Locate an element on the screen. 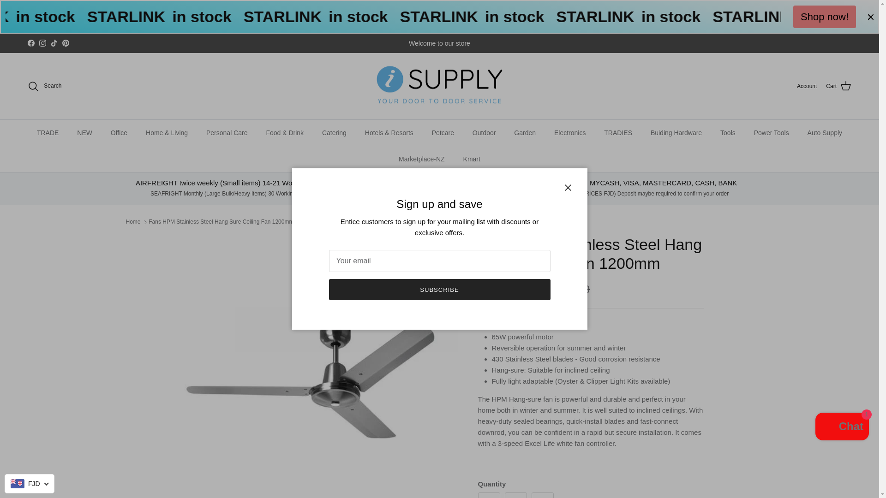 The width and height of the screenshot is (886, 498). TRADE is located at coordinates (48, 133).